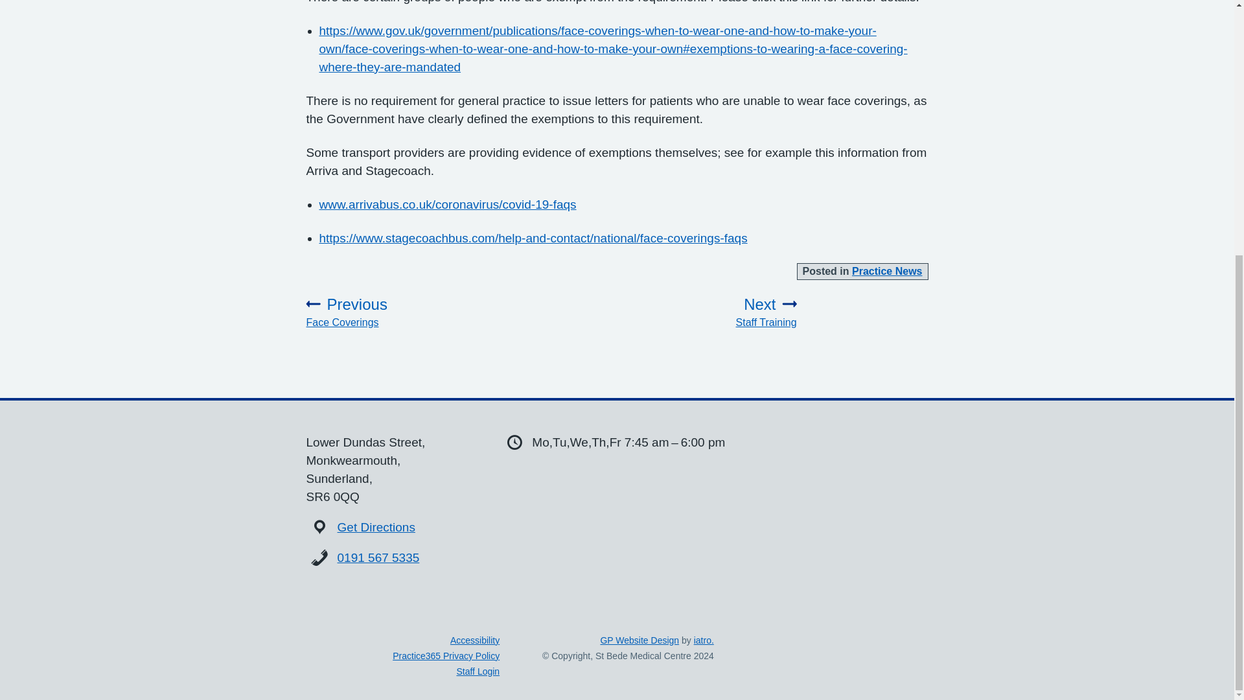 The image size is (1244, 700). What do you see at coordinates (399, 312) in the screenshot?
I see `Practice365 Privacy Policy` at bounding box center [399, 312].